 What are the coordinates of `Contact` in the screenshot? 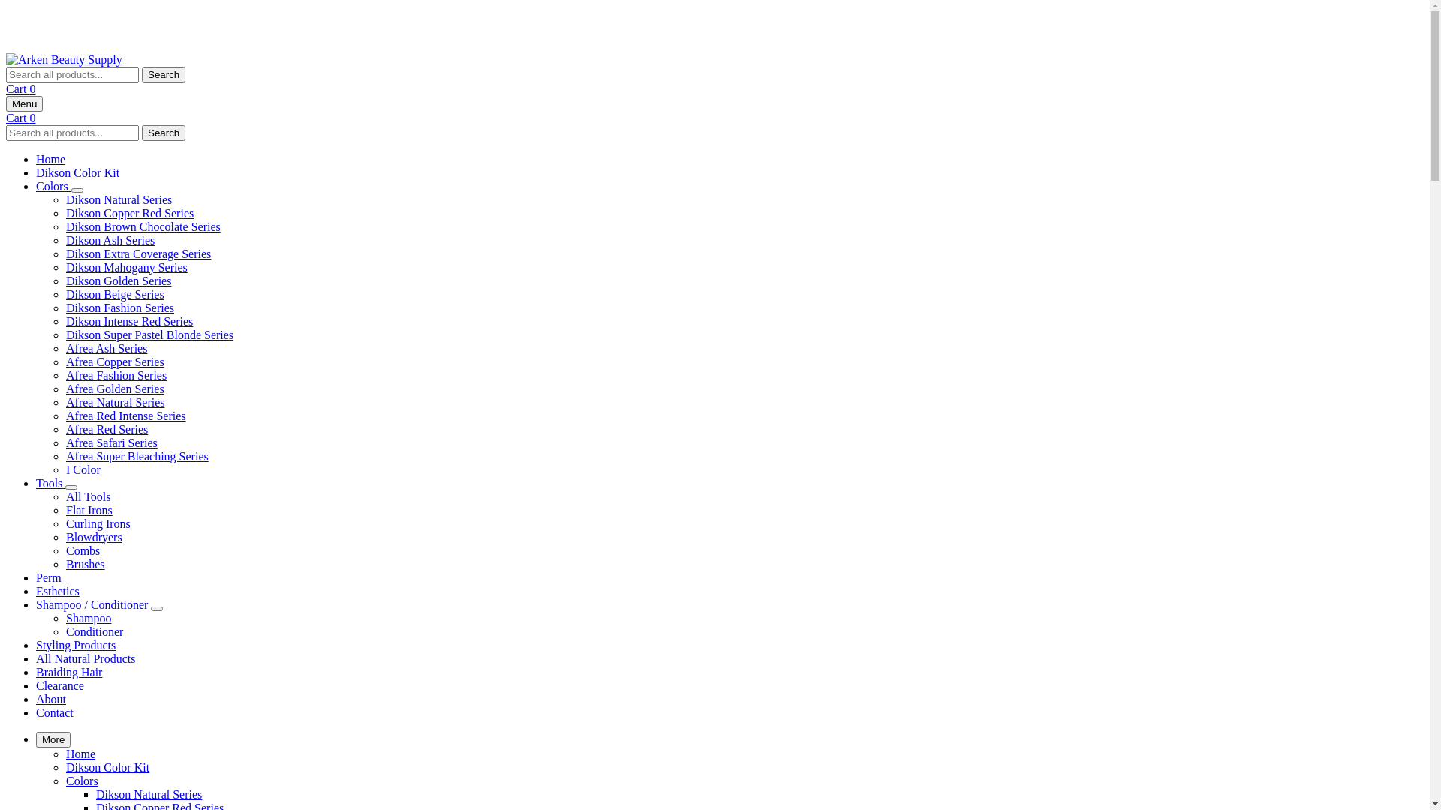 It's located at (55, 712).